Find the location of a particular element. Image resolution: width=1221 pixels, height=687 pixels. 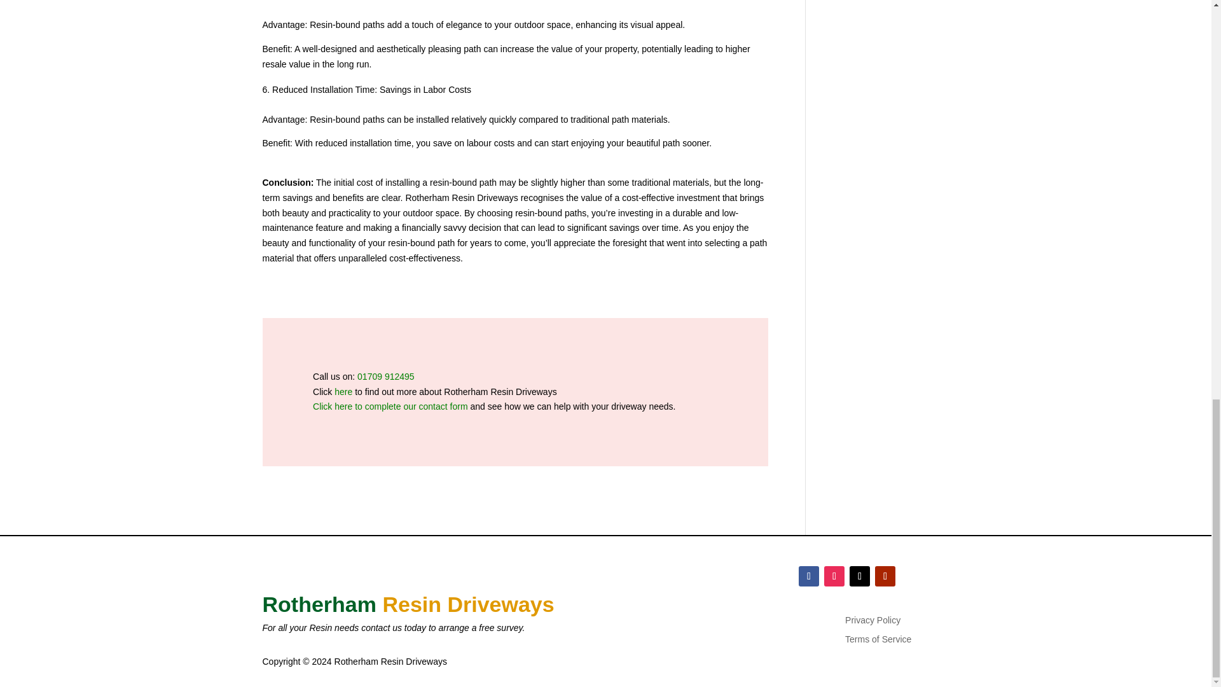

Terms of Service is located at coordinates (878, 641).